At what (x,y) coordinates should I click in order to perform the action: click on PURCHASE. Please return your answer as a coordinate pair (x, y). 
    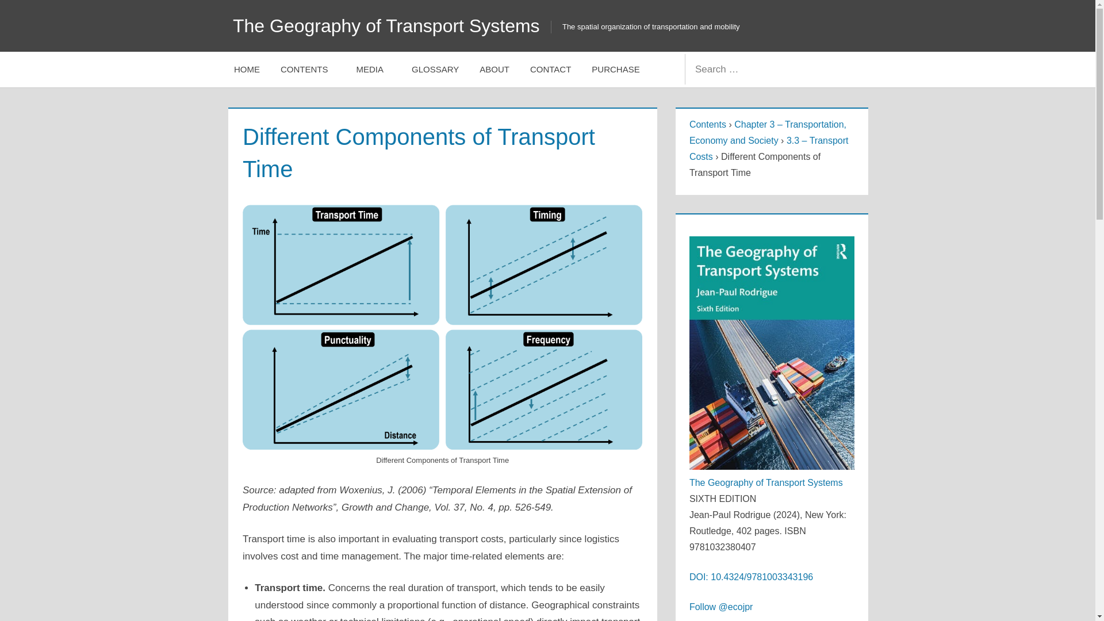
    Looking at the image, I should click on (615, 69).